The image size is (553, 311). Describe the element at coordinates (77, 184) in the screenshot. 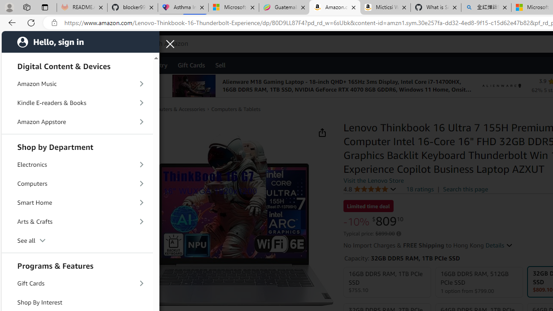

I see `Computers` at that location.